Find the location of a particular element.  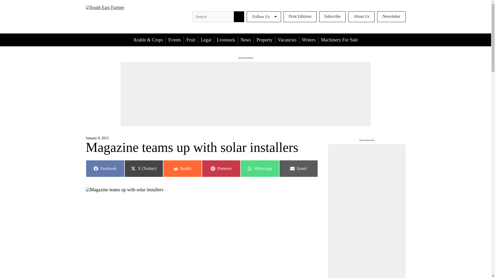

News is located at coordinates (246, 40).